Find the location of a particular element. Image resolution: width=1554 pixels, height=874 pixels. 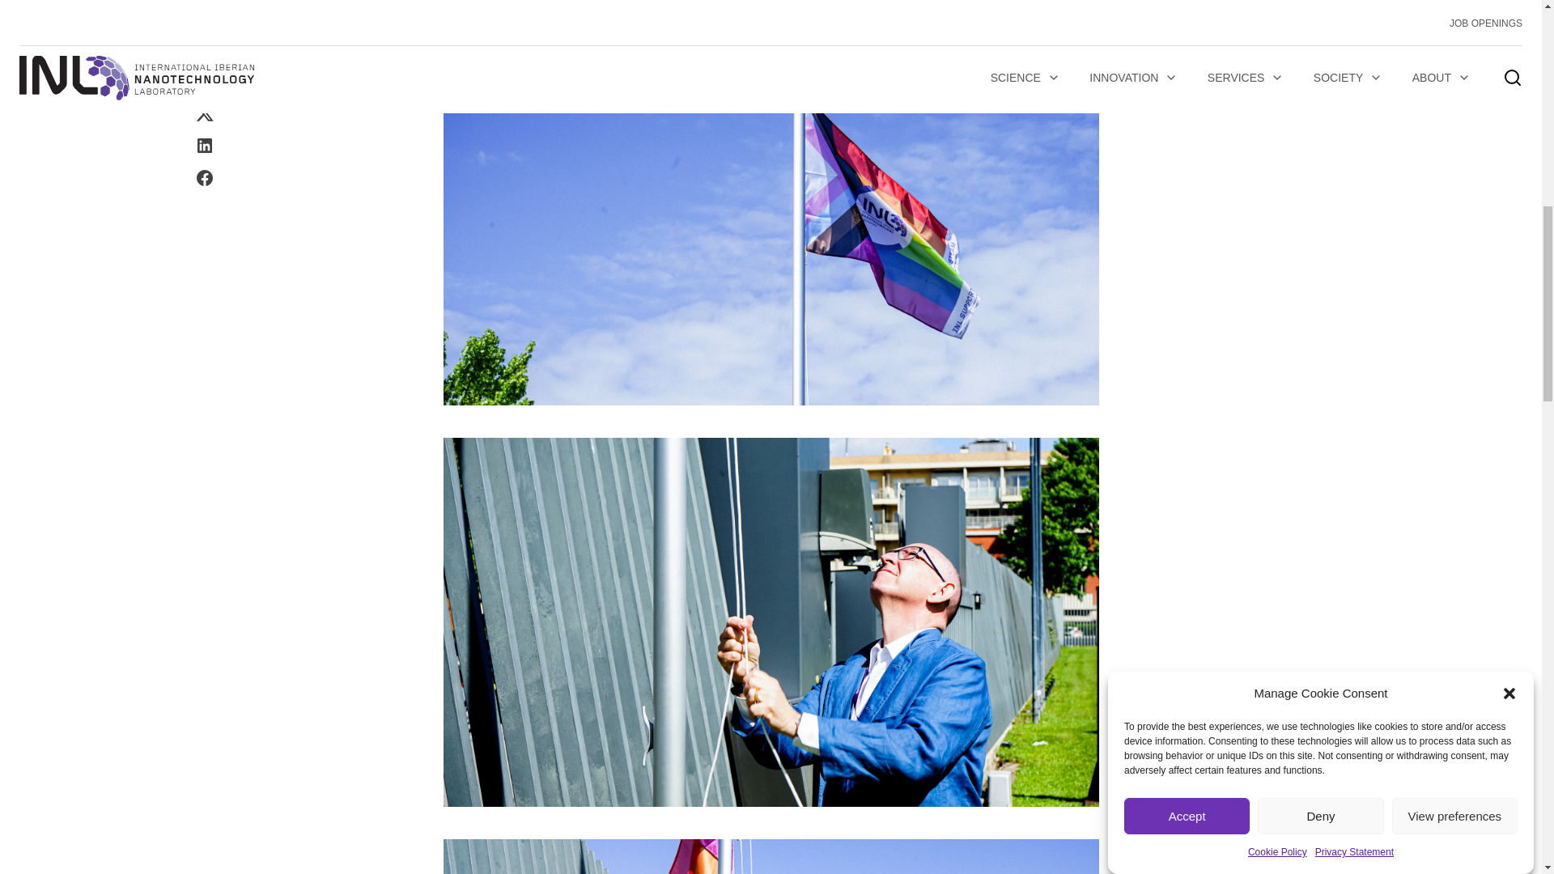

Share on Twitter is located at coordinates (204, 6).